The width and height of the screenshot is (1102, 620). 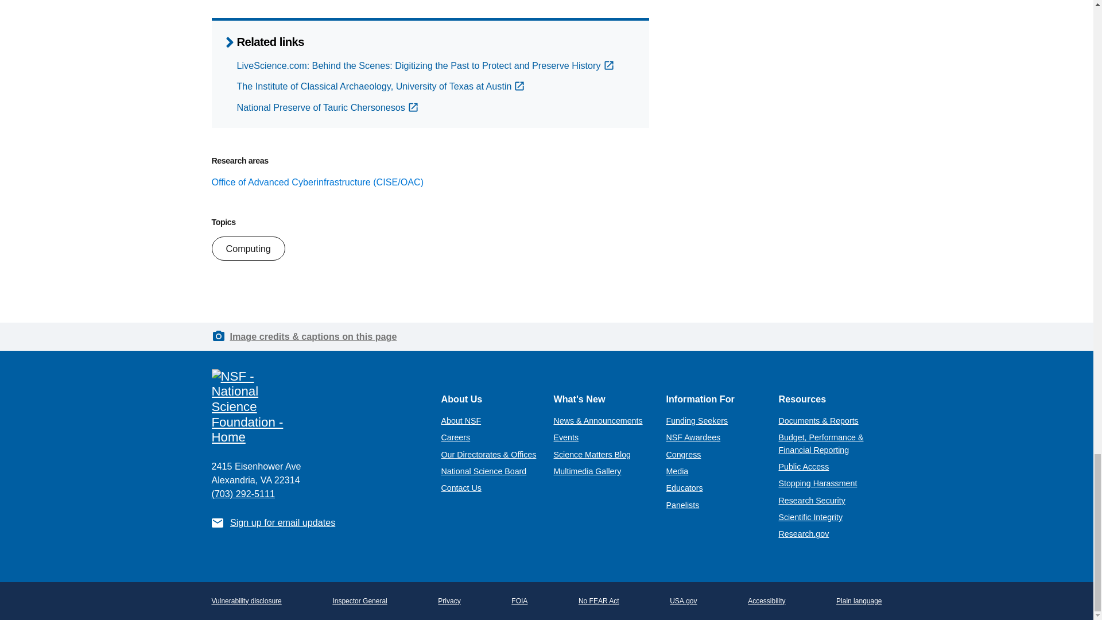 What do you see at coordinates (282, 522) in the screenshot?
I see `Sign up for email updates` at bounding box center [282, 522].